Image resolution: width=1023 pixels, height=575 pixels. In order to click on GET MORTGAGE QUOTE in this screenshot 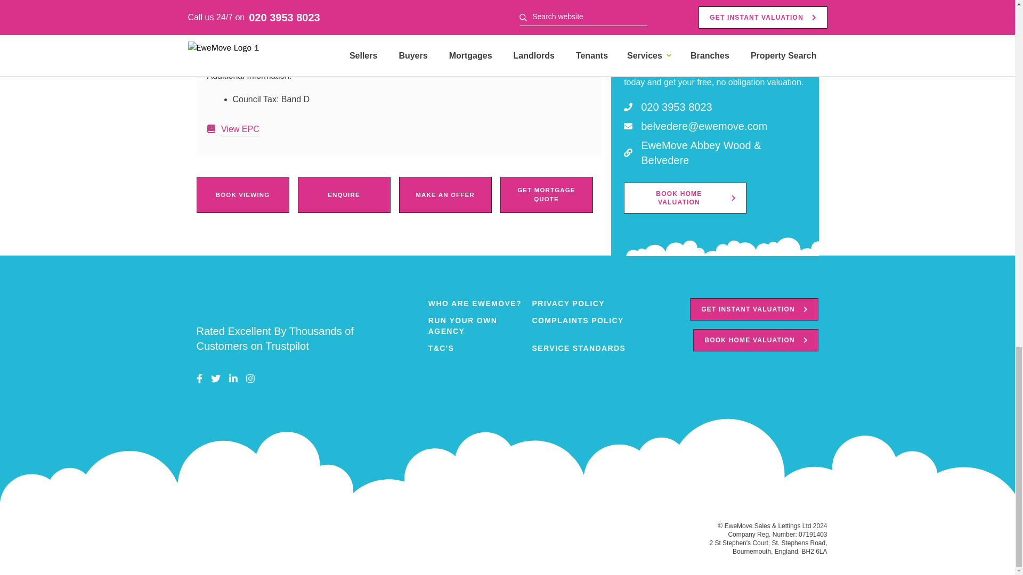, I will do `click(546, 195)`.